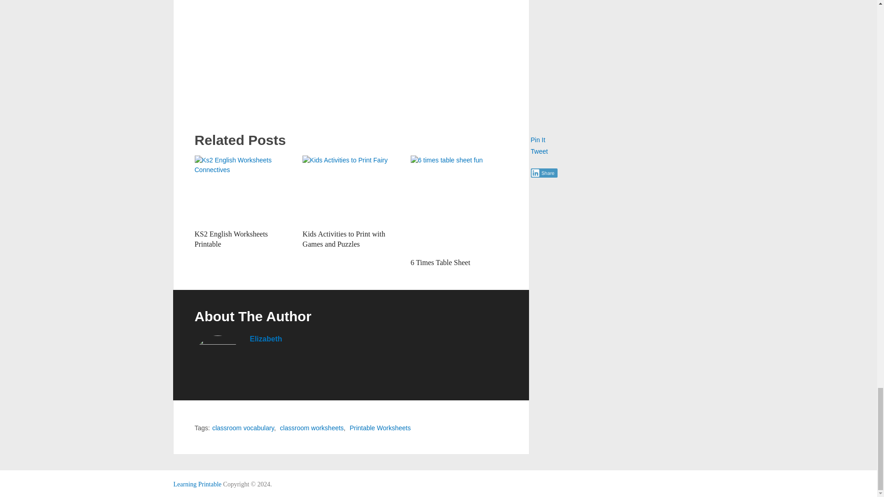  I want to click on 6 Times Table Sheet, so click(459, 204).